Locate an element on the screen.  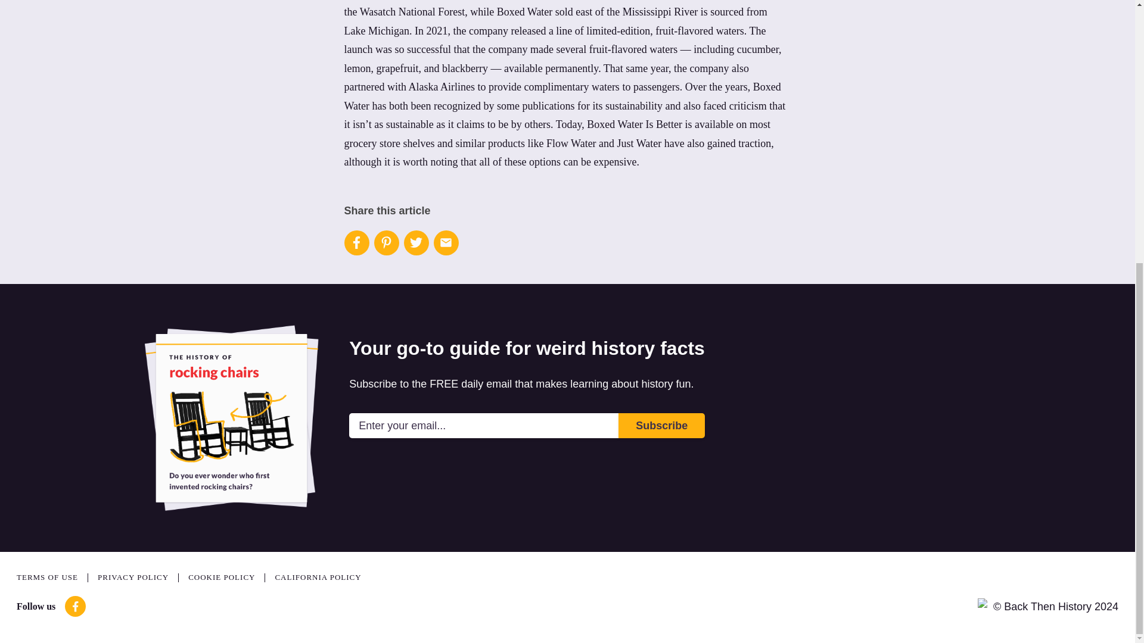
PRIVACY POLICY is located at coordinates (138, 578).